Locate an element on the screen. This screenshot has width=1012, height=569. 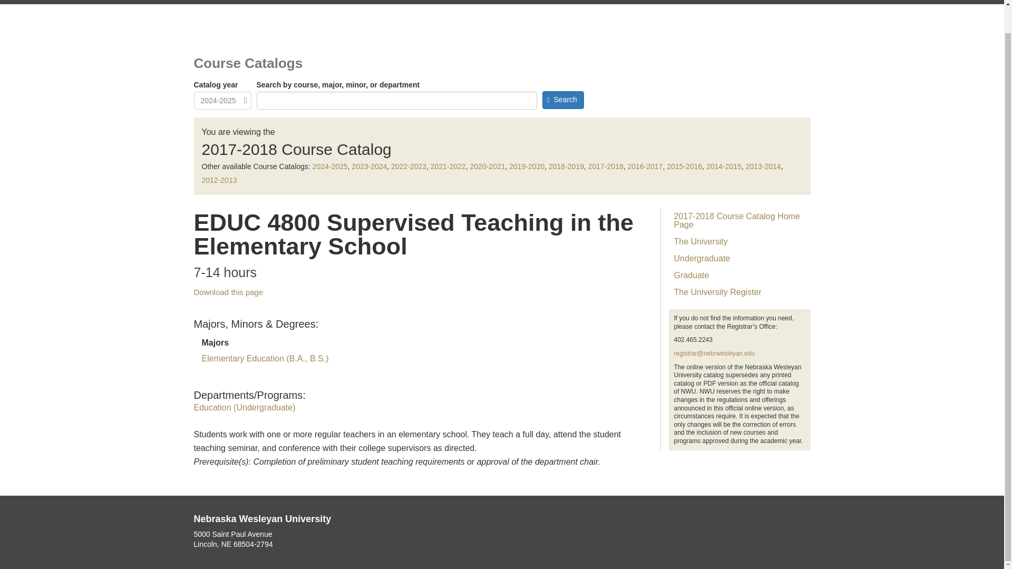
2017-2018 is located at coordinates (605, 166).